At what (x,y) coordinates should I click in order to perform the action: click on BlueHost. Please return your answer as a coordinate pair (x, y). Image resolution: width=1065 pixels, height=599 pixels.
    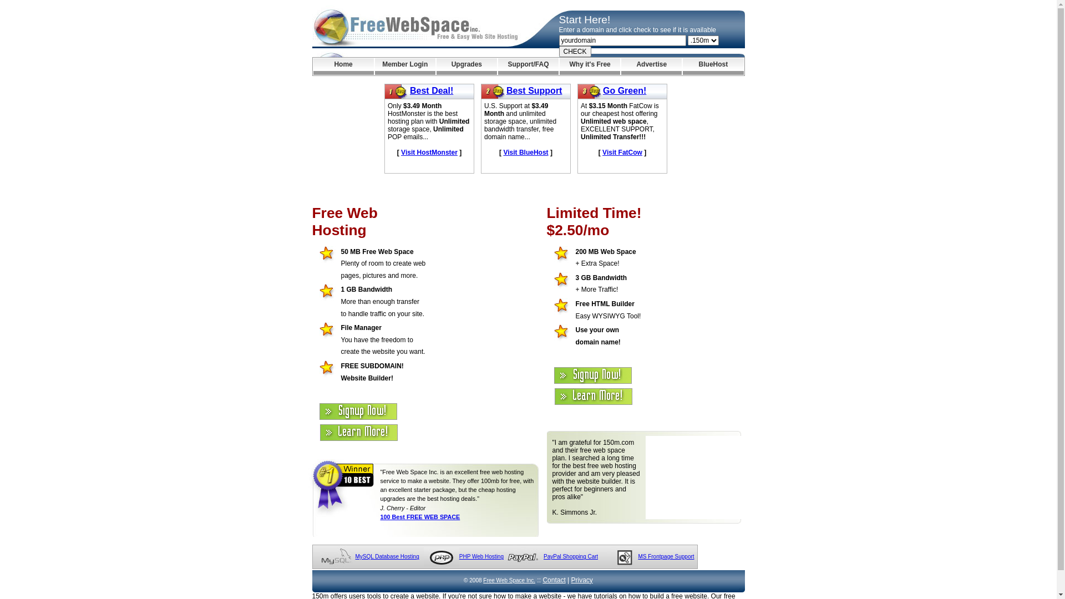
    Looking at the image, I should click on (713, 67).